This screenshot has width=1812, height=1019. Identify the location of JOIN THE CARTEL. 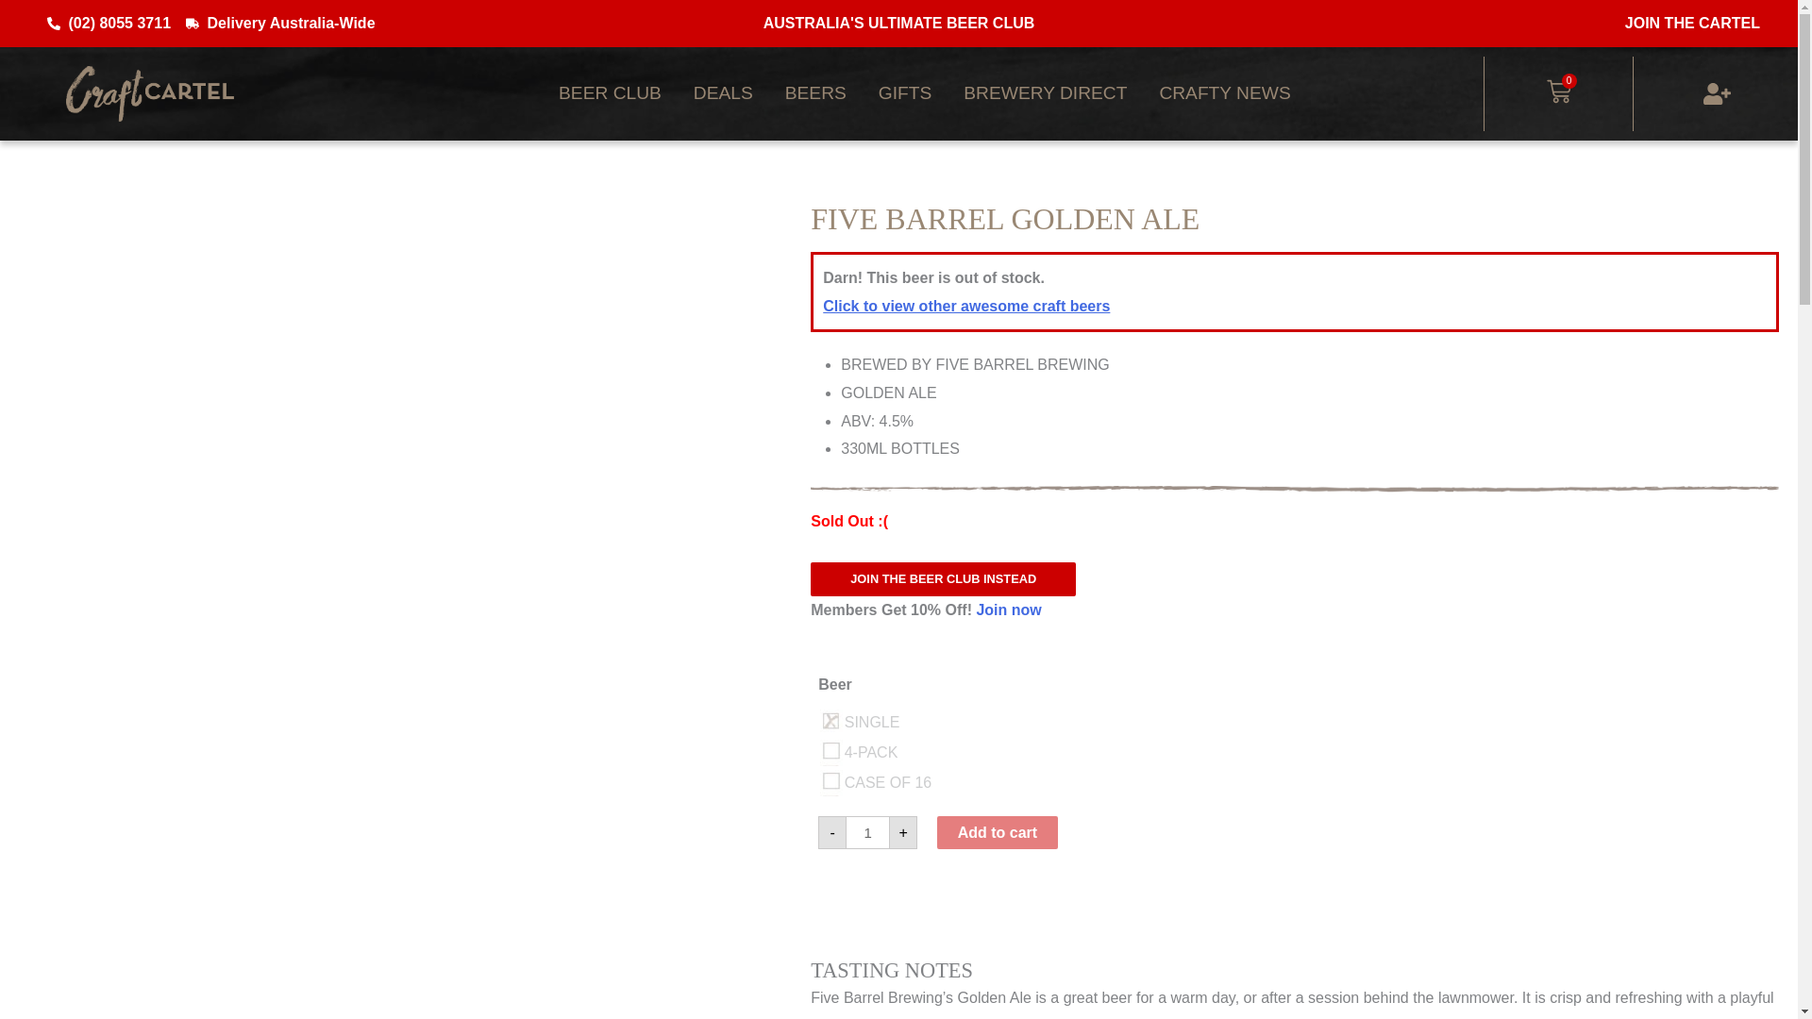
(1692, 23).